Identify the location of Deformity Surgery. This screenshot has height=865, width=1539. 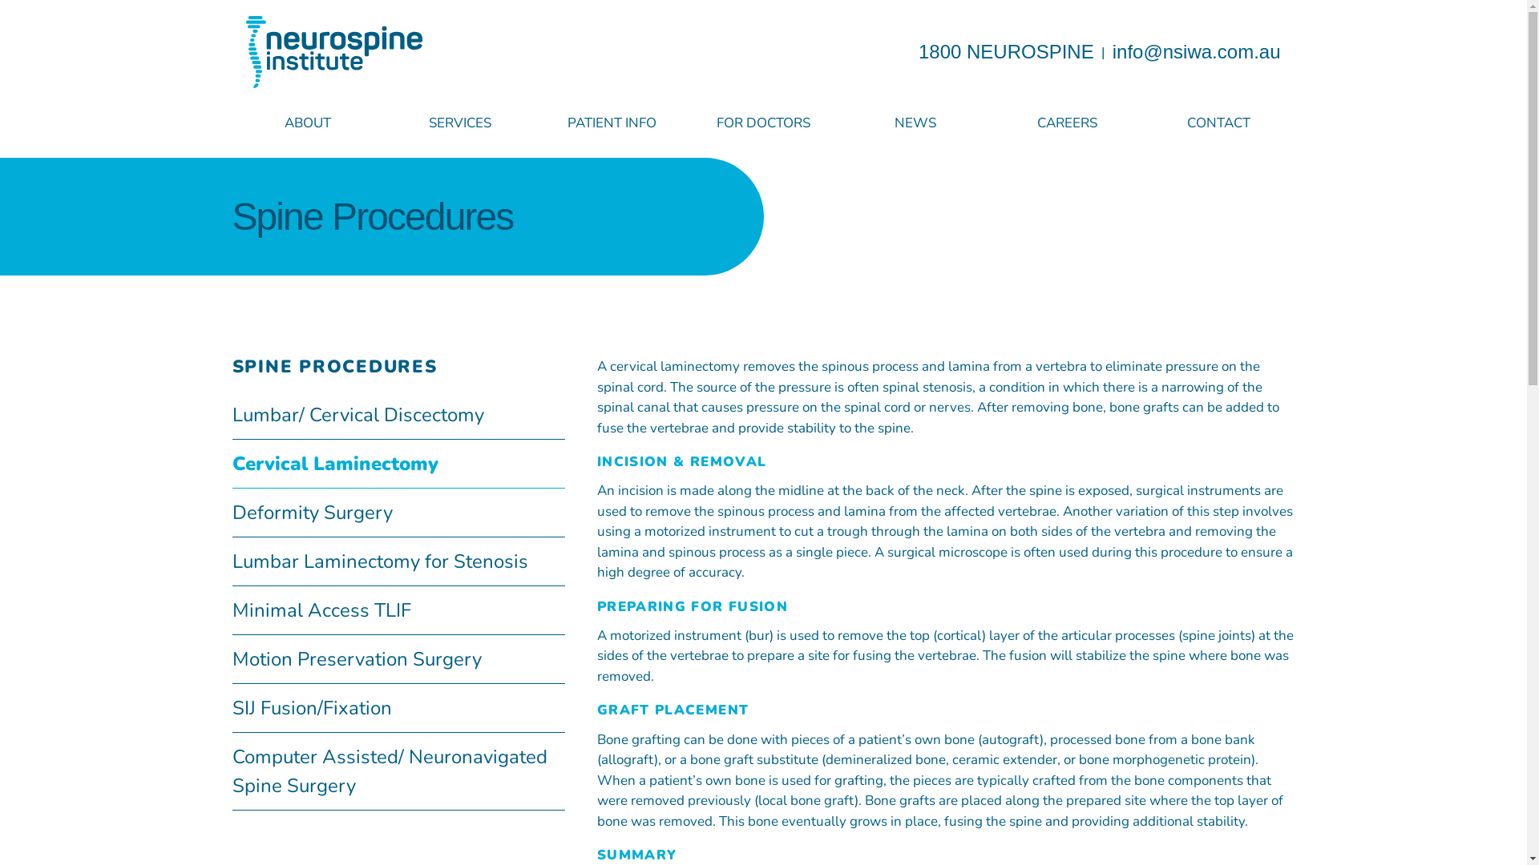
(399, 513).